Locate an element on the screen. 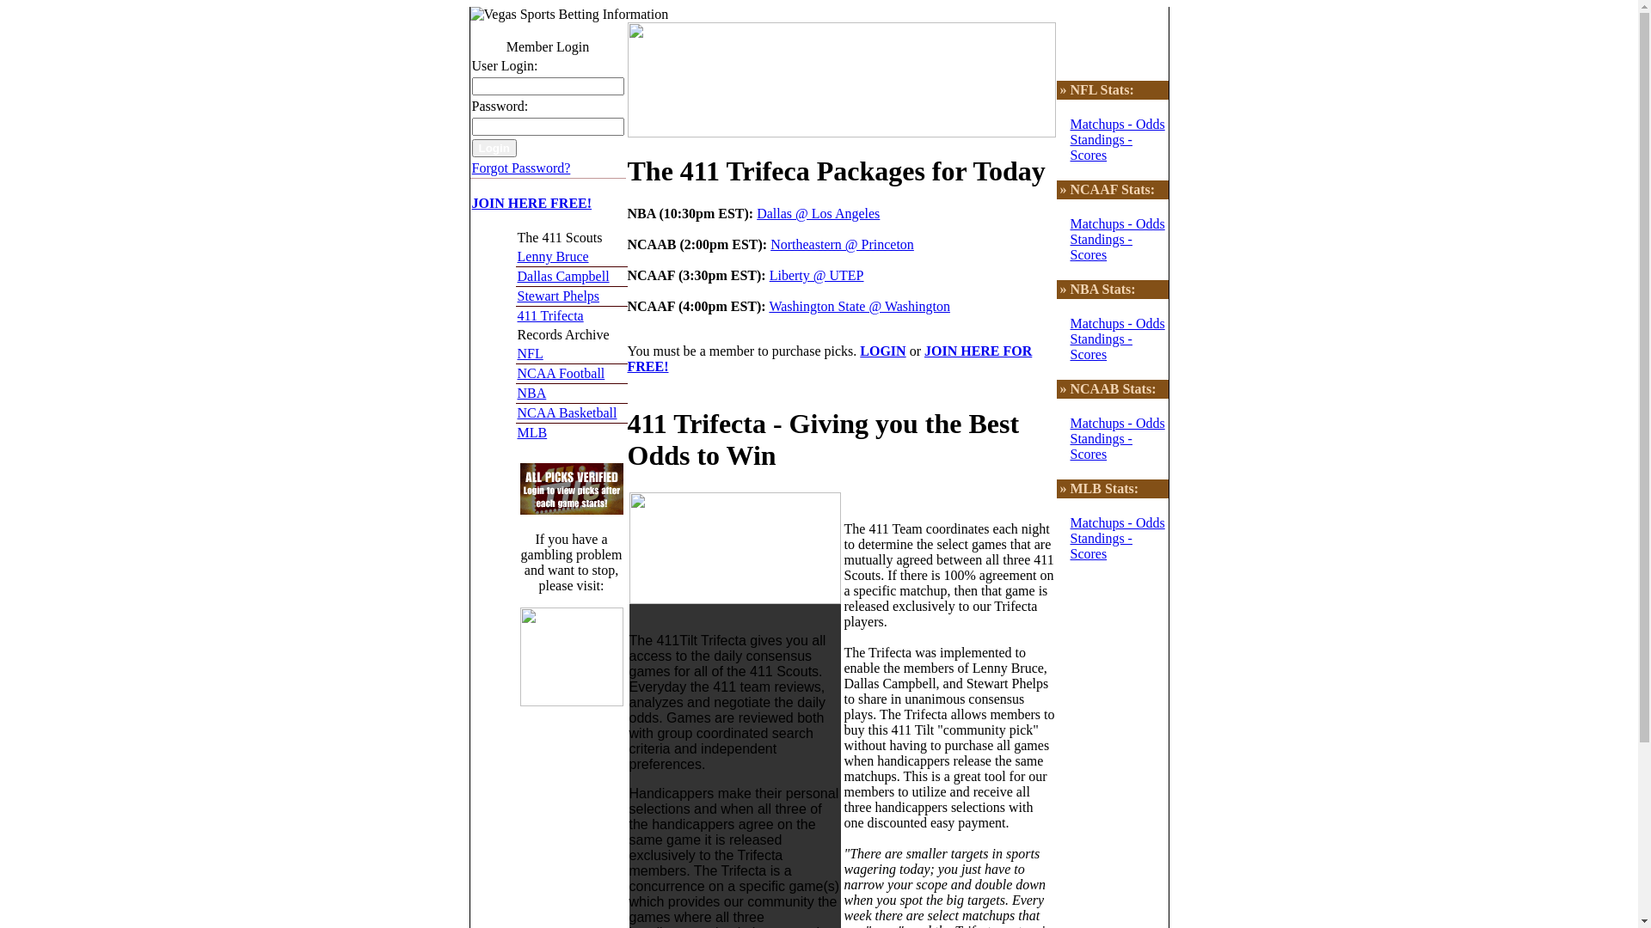  Login is located at coordinates (494, 148).